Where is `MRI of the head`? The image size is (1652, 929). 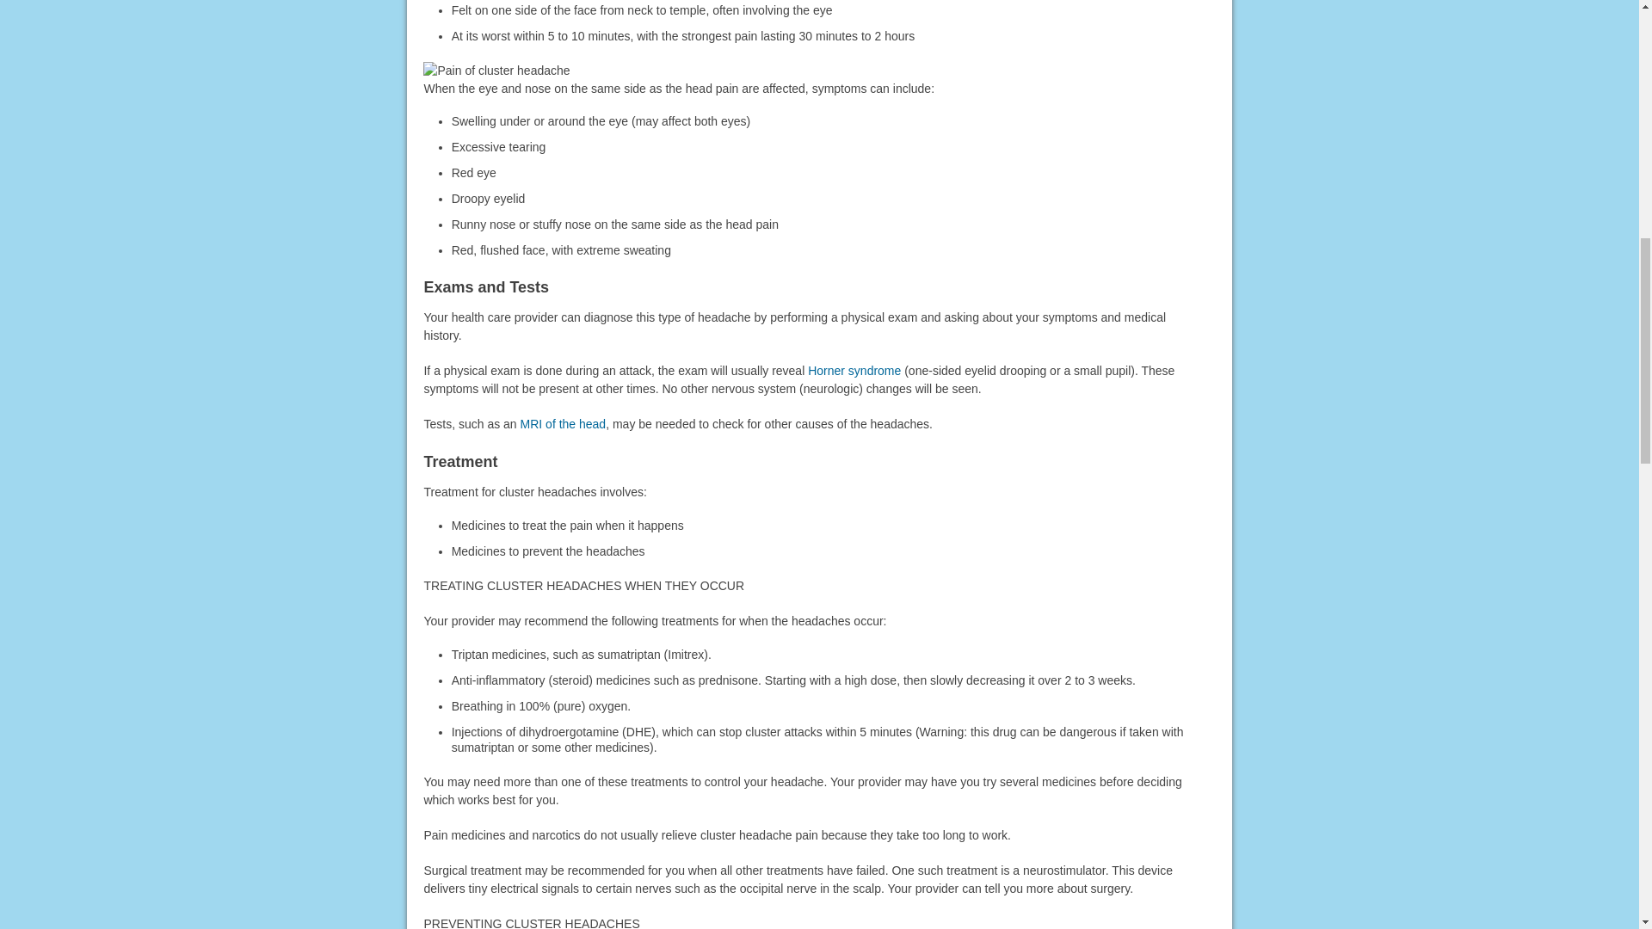 MRI of the head is located at coordinates (563, 423).